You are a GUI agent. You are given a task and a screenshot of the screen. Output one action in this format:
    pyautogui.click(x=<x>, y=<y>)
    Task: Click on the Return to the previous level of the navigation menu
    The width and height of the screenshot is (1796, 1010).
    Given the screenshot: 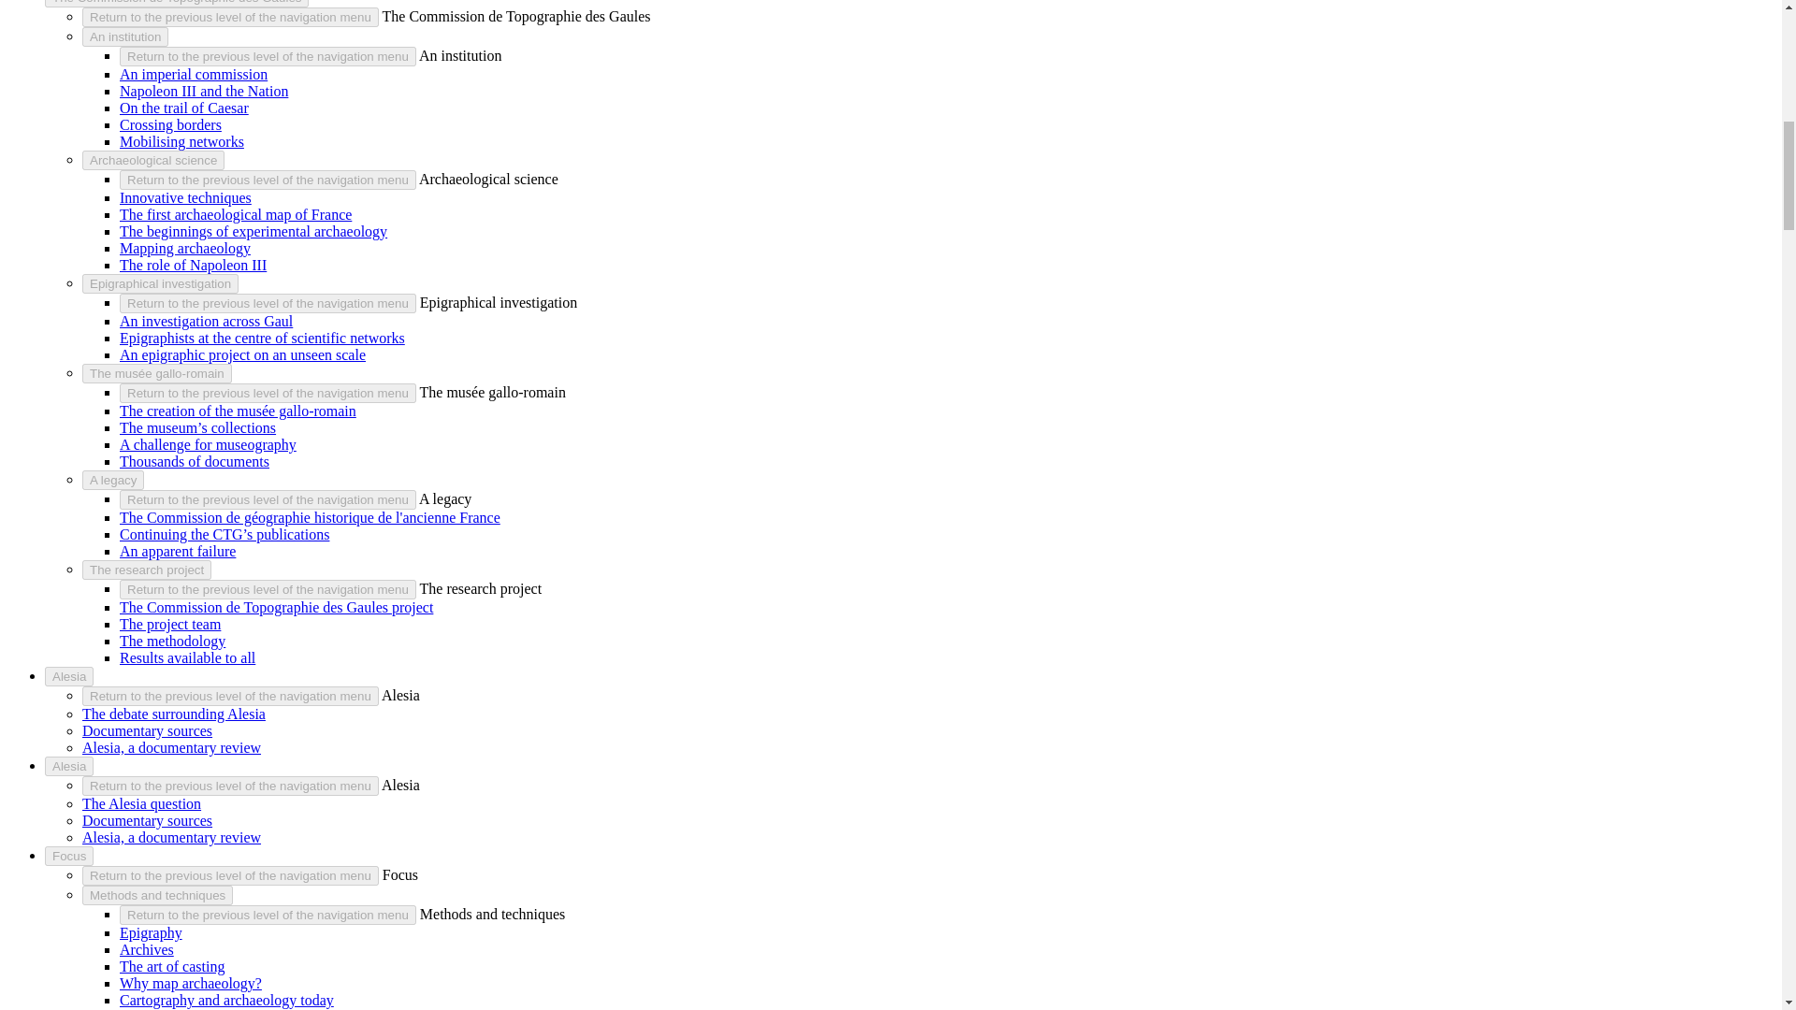 What is the action you would take?
    pyautogui.click(x=268, y=499)
    